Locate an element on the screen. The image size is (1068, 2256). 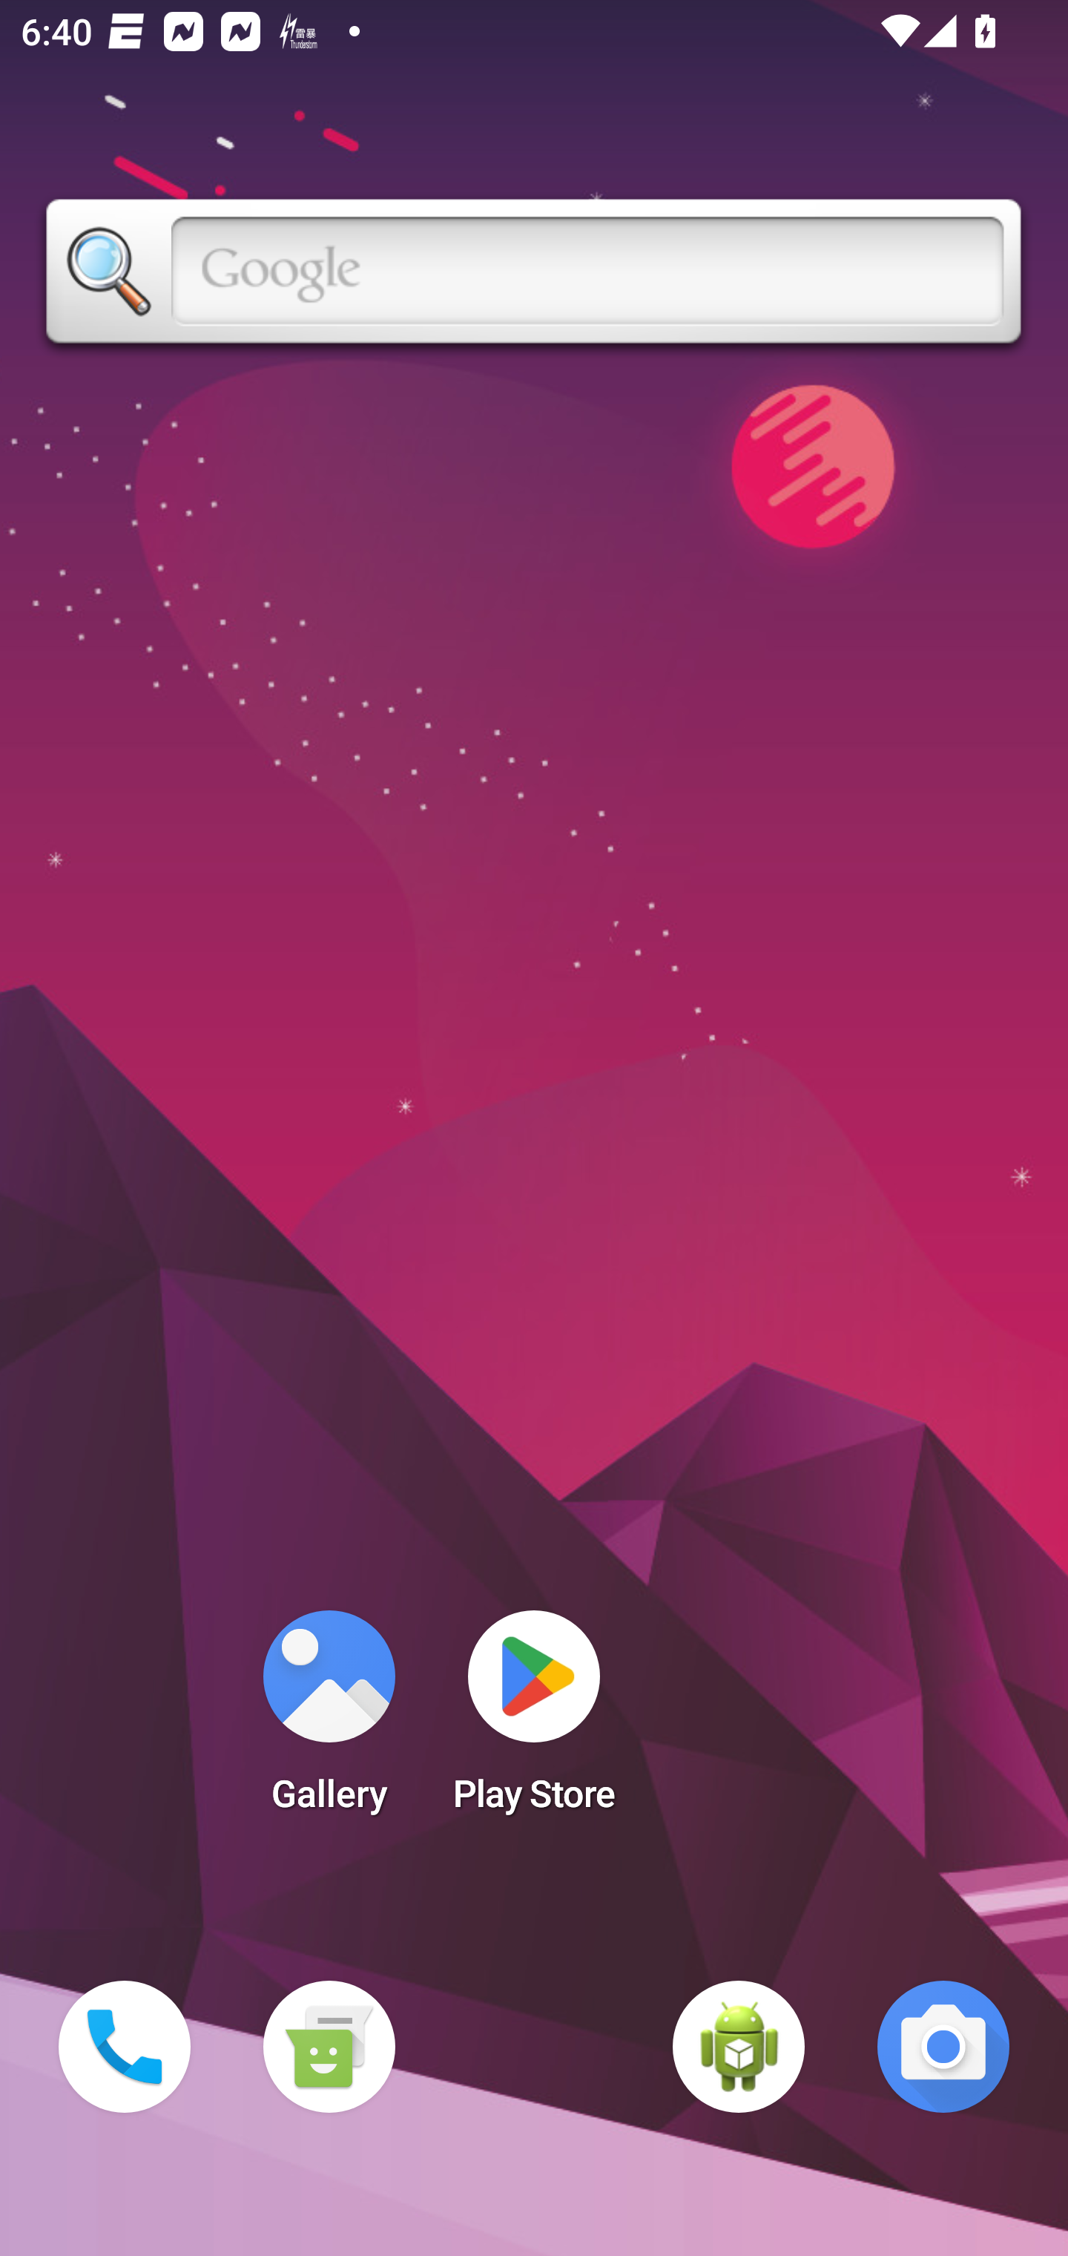
Camera is located at coordinates (943, 2047).